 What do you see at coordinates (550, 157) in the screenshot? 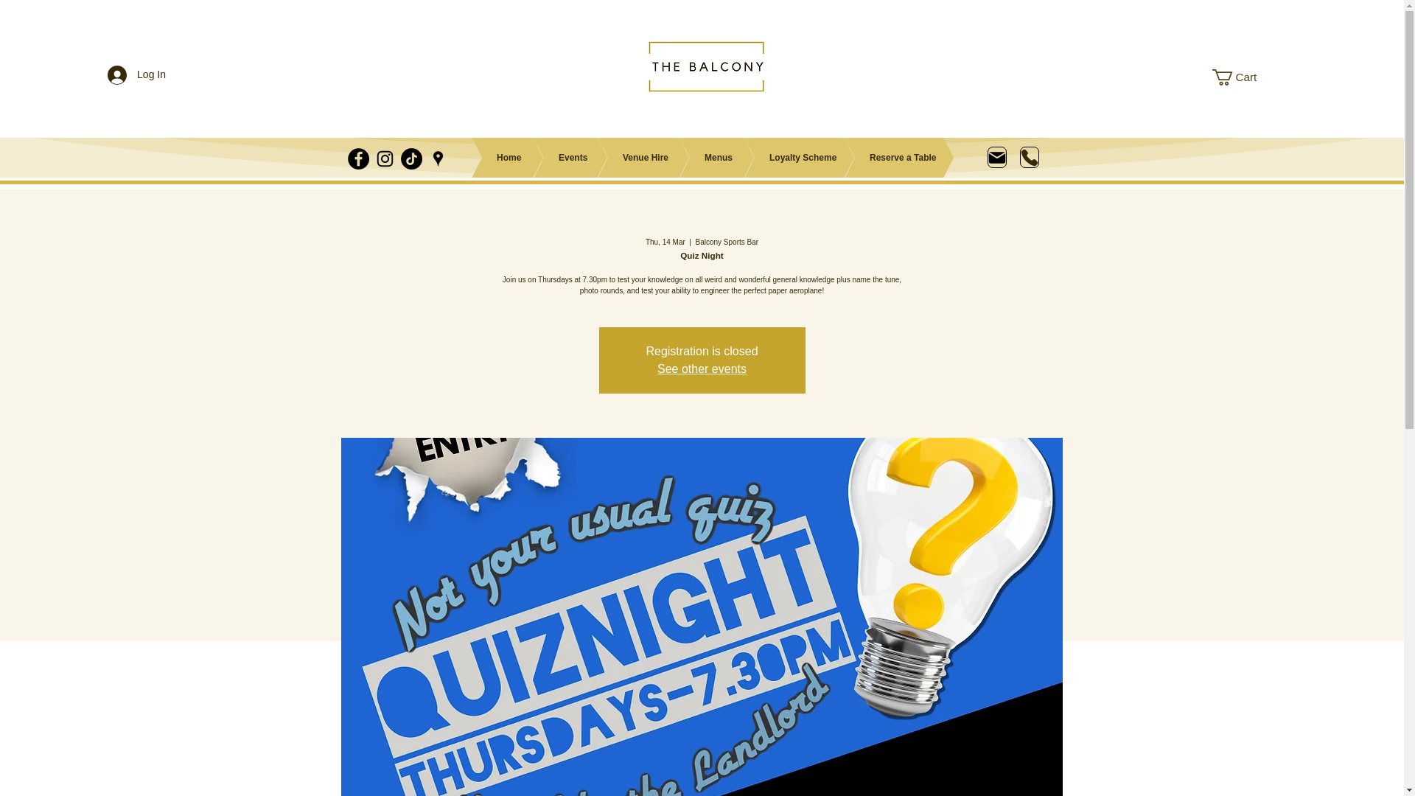
I see `Events` at bounding box center [550, 157].